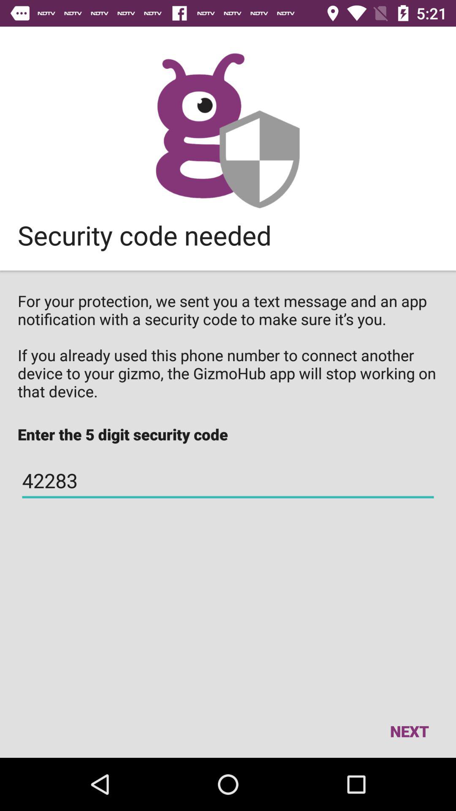 This screenshot has width=456, height=811. Describe the element at coordinates (409, 731) in the screenshot. I see `scroll until the next icon` at that location.